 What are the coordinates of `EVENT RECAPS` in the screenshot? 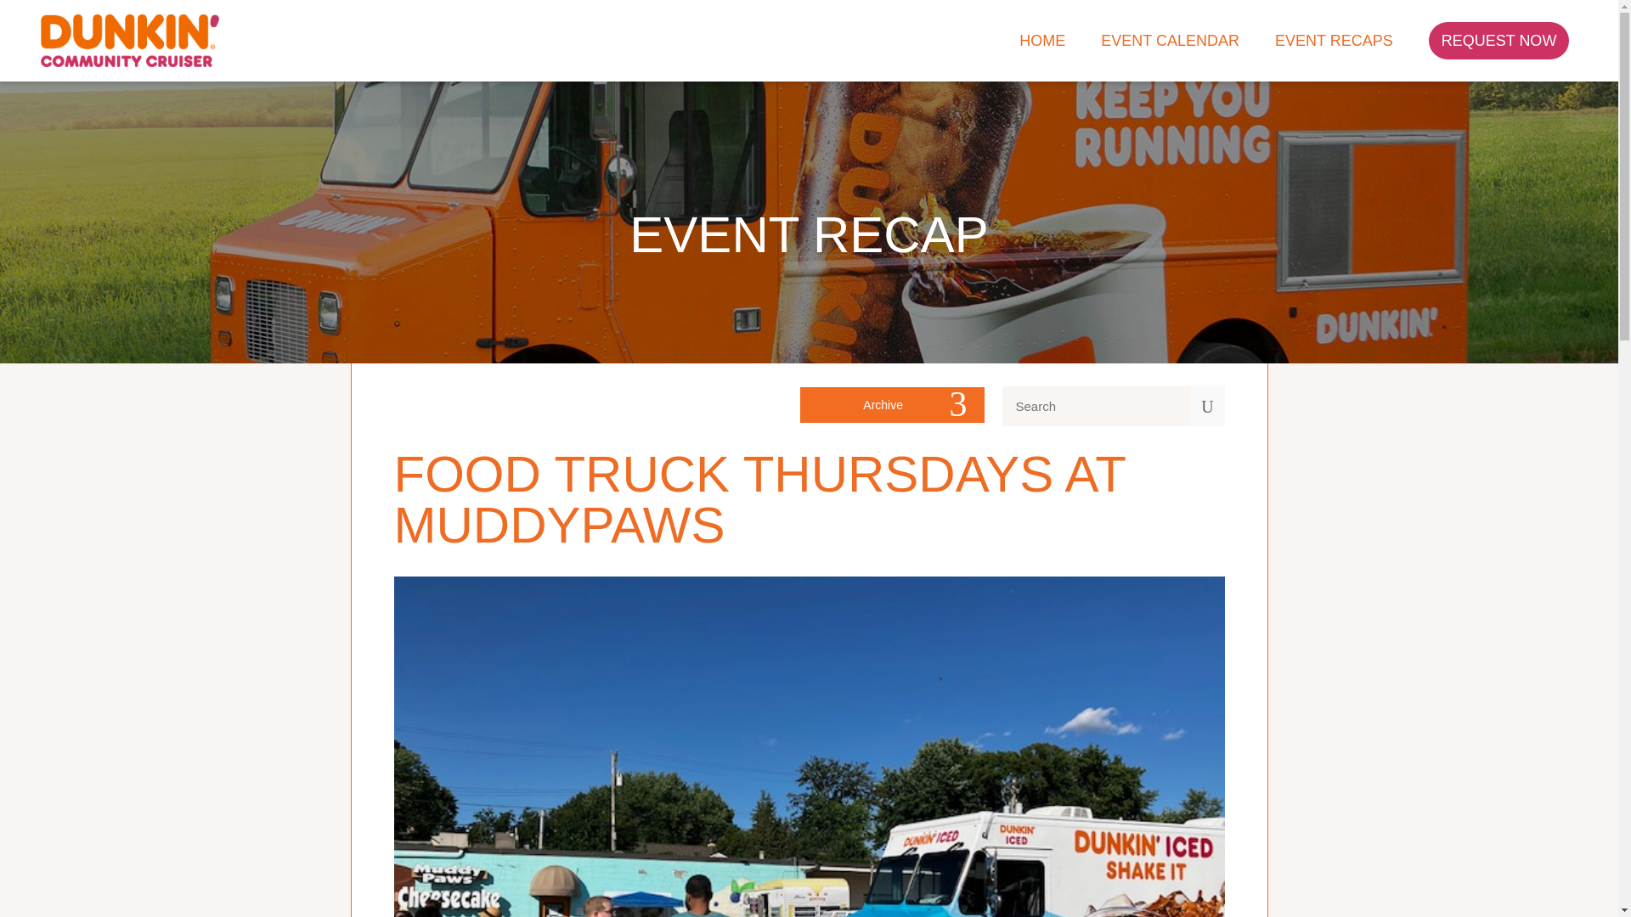 It's located at (1334, 41).